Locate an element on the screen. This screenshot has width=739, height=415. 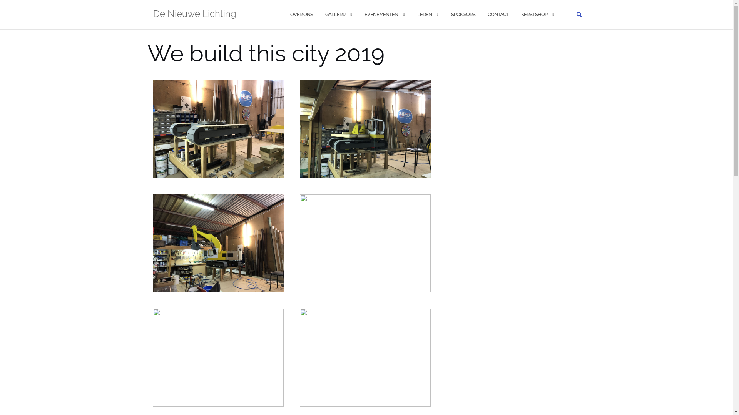
SPONSORS is located at coordinates (463, 15).